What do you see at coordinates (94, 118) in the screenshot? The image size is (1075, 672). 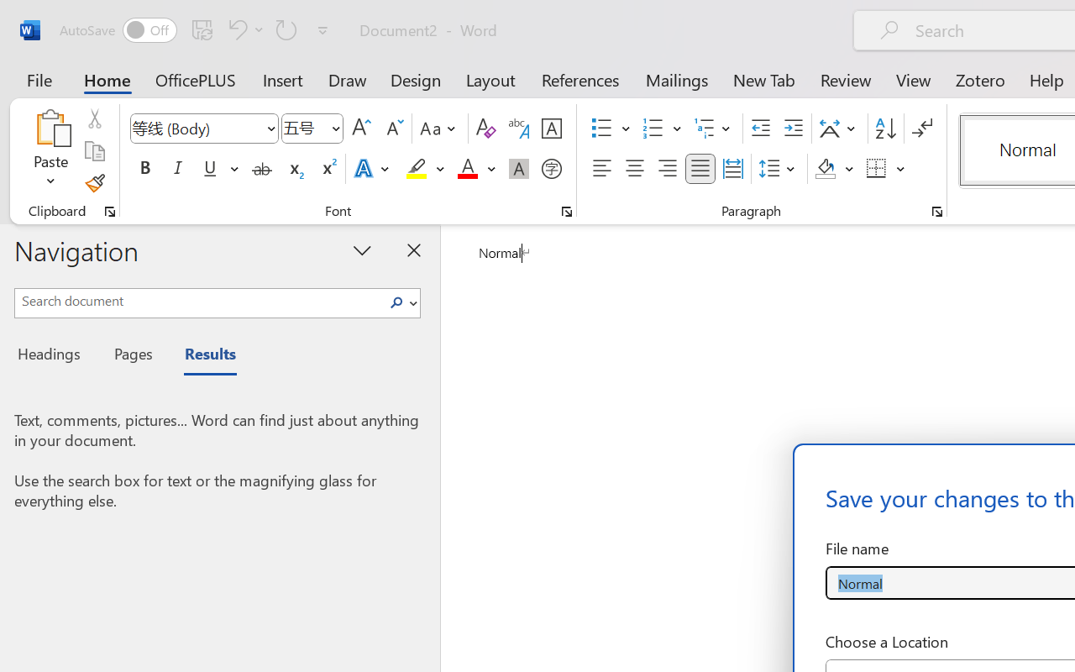 I see `Cut` at bounding box center [94, 118].